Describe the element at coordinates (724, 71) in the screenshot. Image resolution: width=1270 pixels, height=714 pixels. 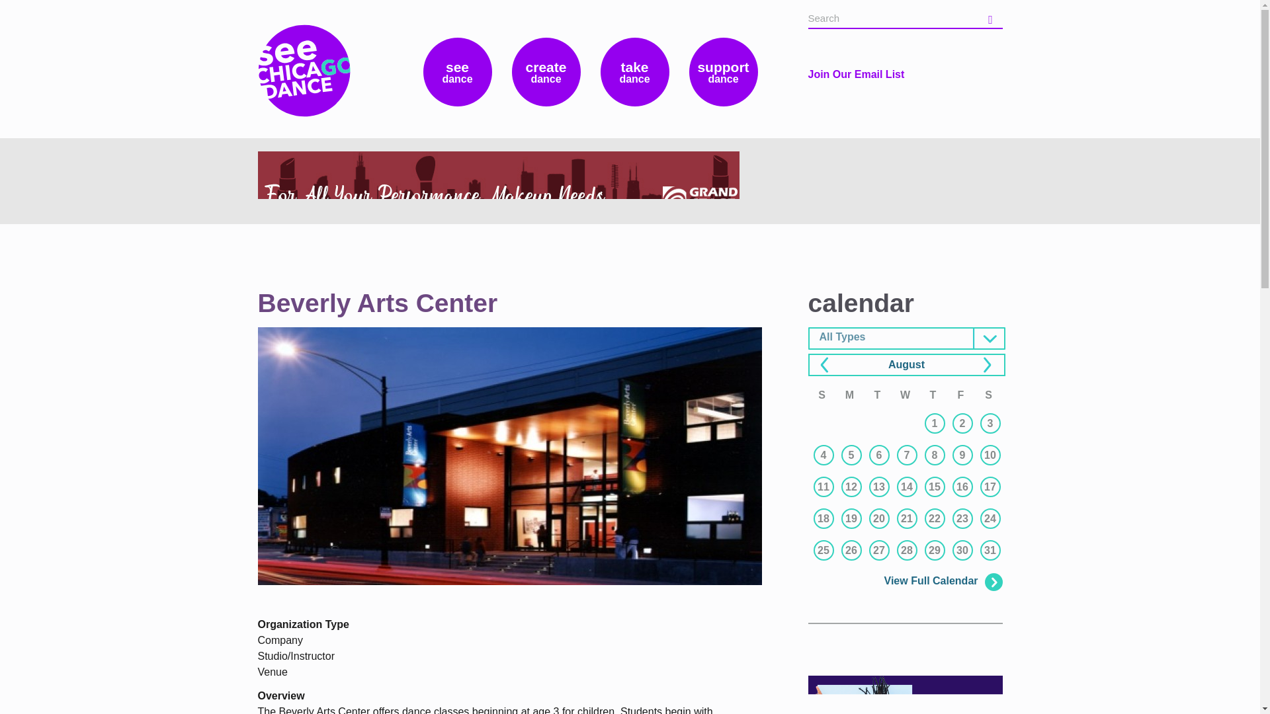
I see `support` at that location.